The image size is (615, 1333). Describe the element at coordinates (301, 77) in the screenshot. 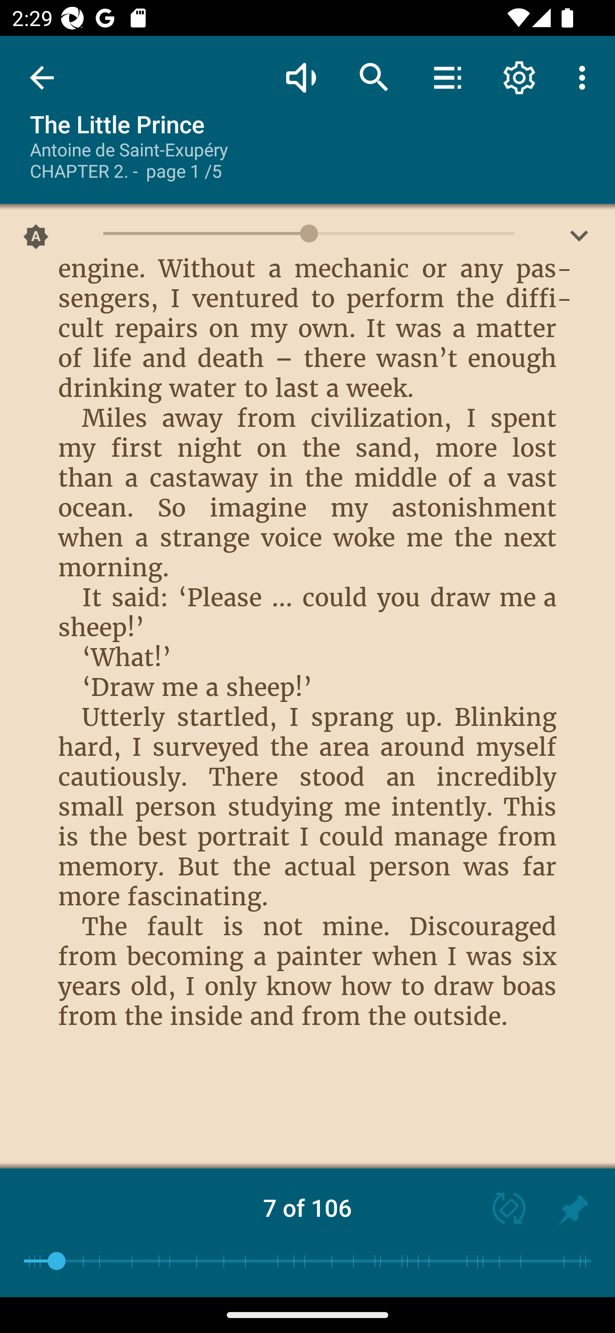

I see `Read aloud` at that location.